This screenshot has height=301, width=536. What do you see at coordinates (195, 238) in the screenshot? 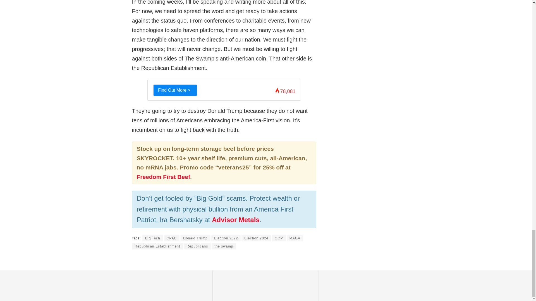
I see `Donald Trump` at bounding box center [195, 238].